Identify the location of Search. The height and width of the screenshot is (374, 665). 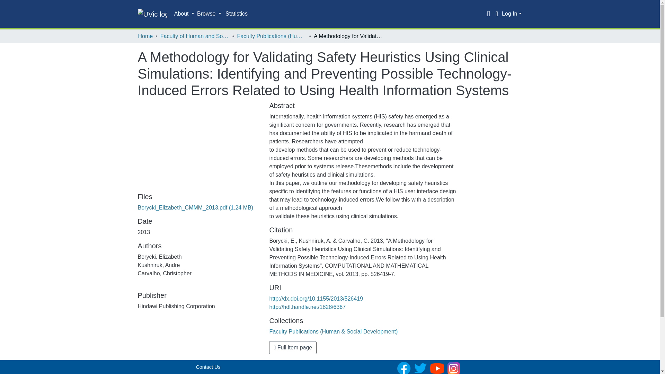
(488, 14).